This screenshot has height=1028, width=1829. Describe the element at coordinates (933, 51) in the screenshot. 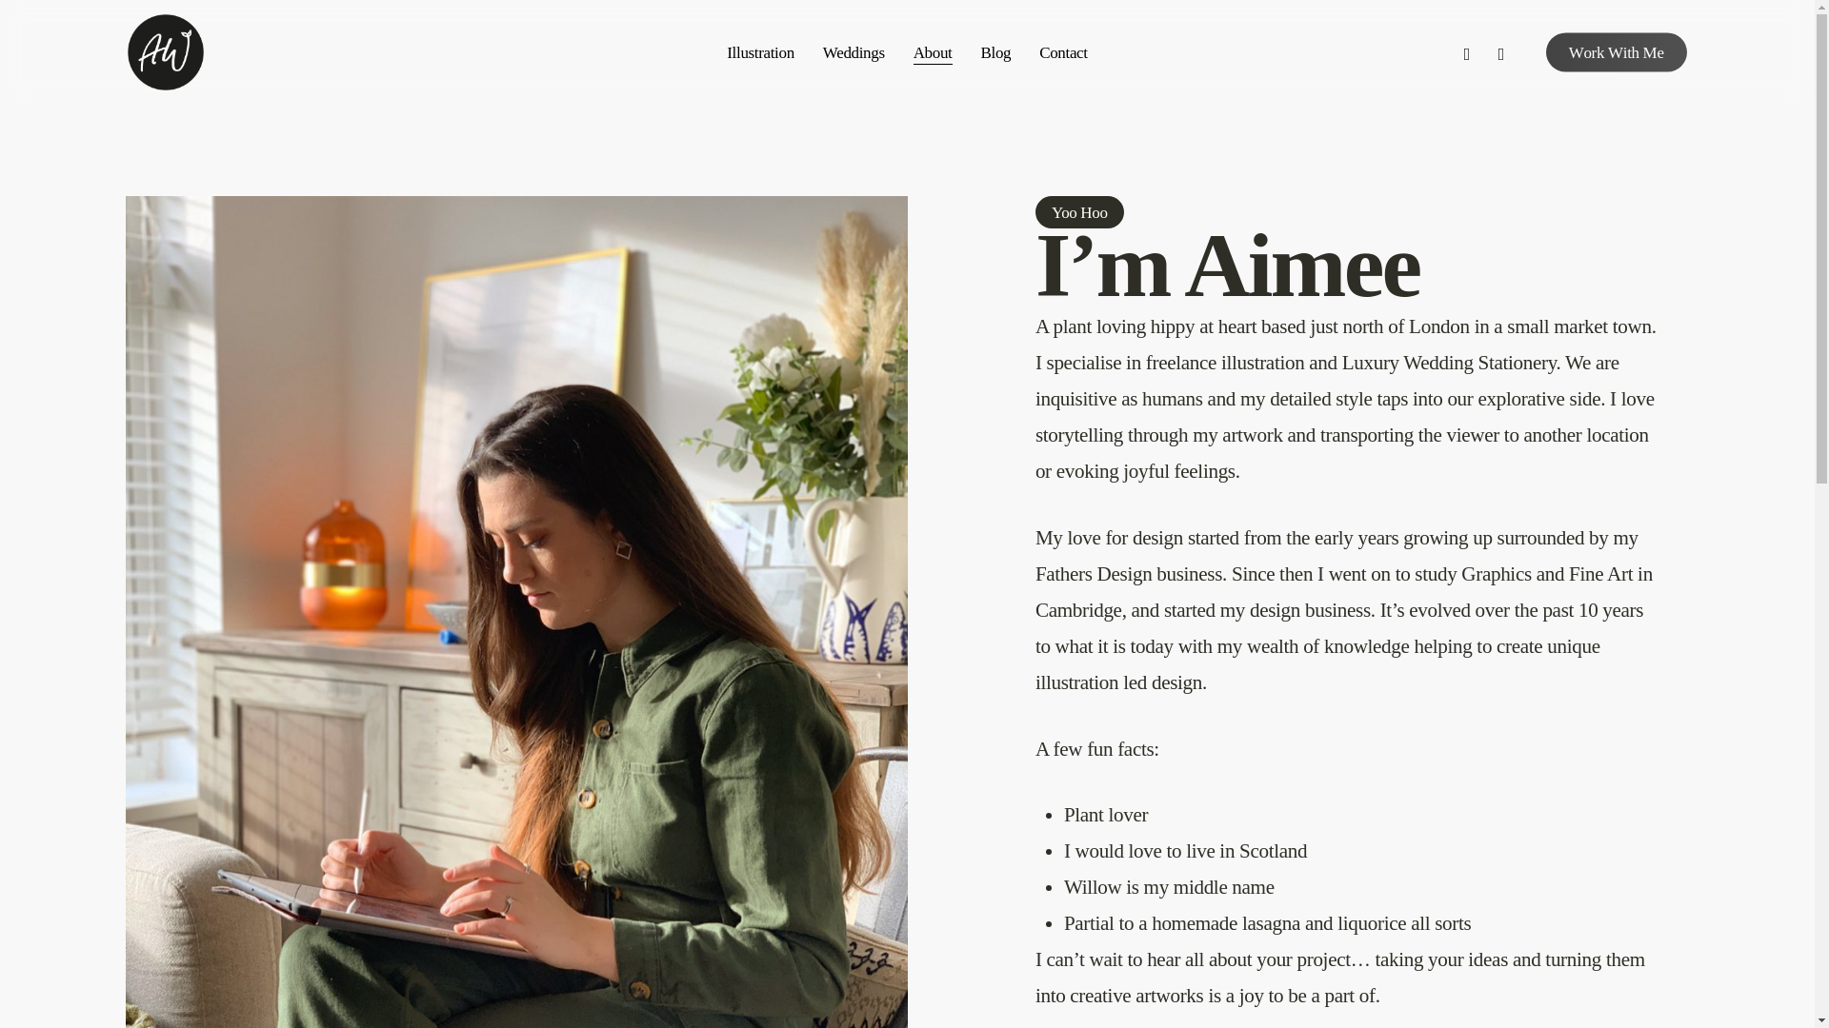

I see `About` at that location.